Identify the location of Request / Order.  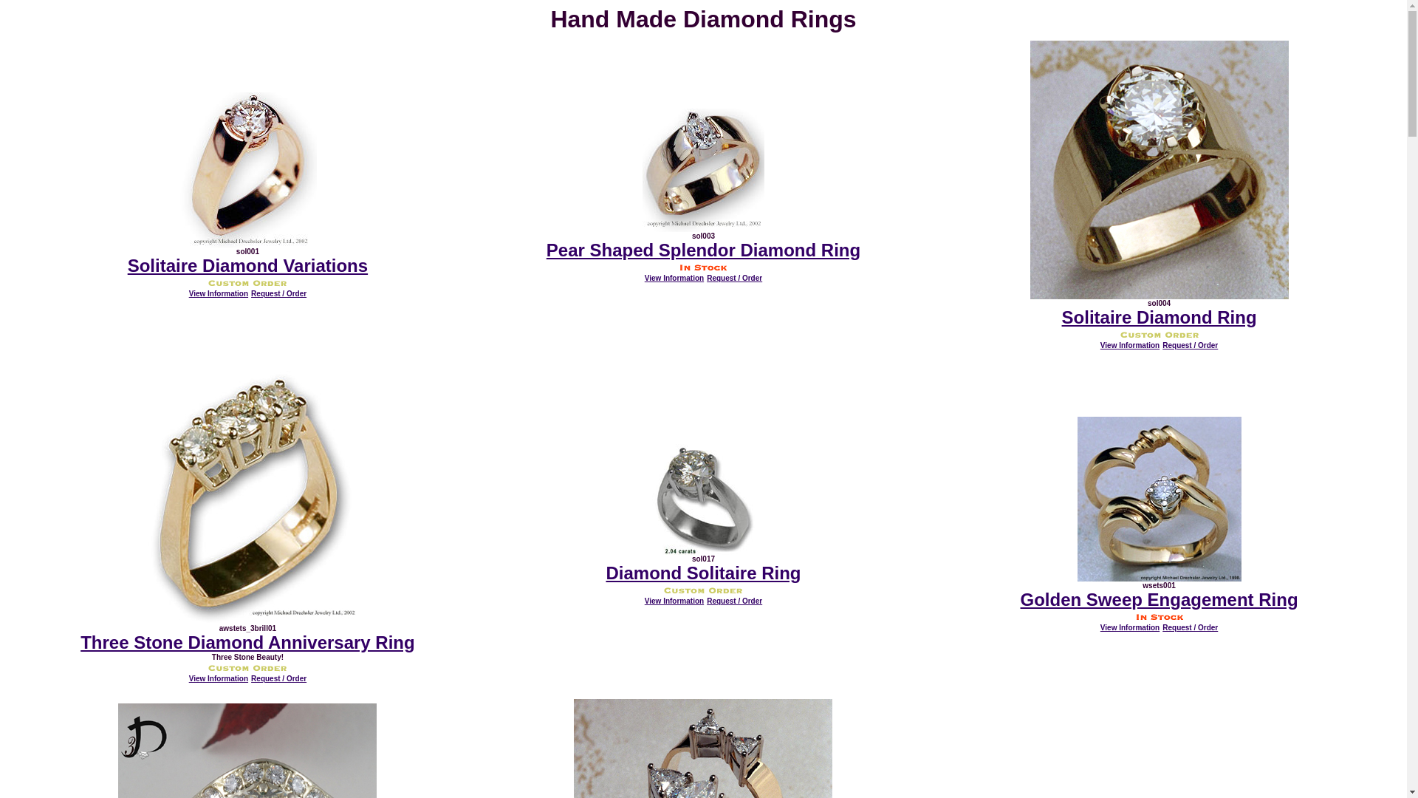
(734, 601).